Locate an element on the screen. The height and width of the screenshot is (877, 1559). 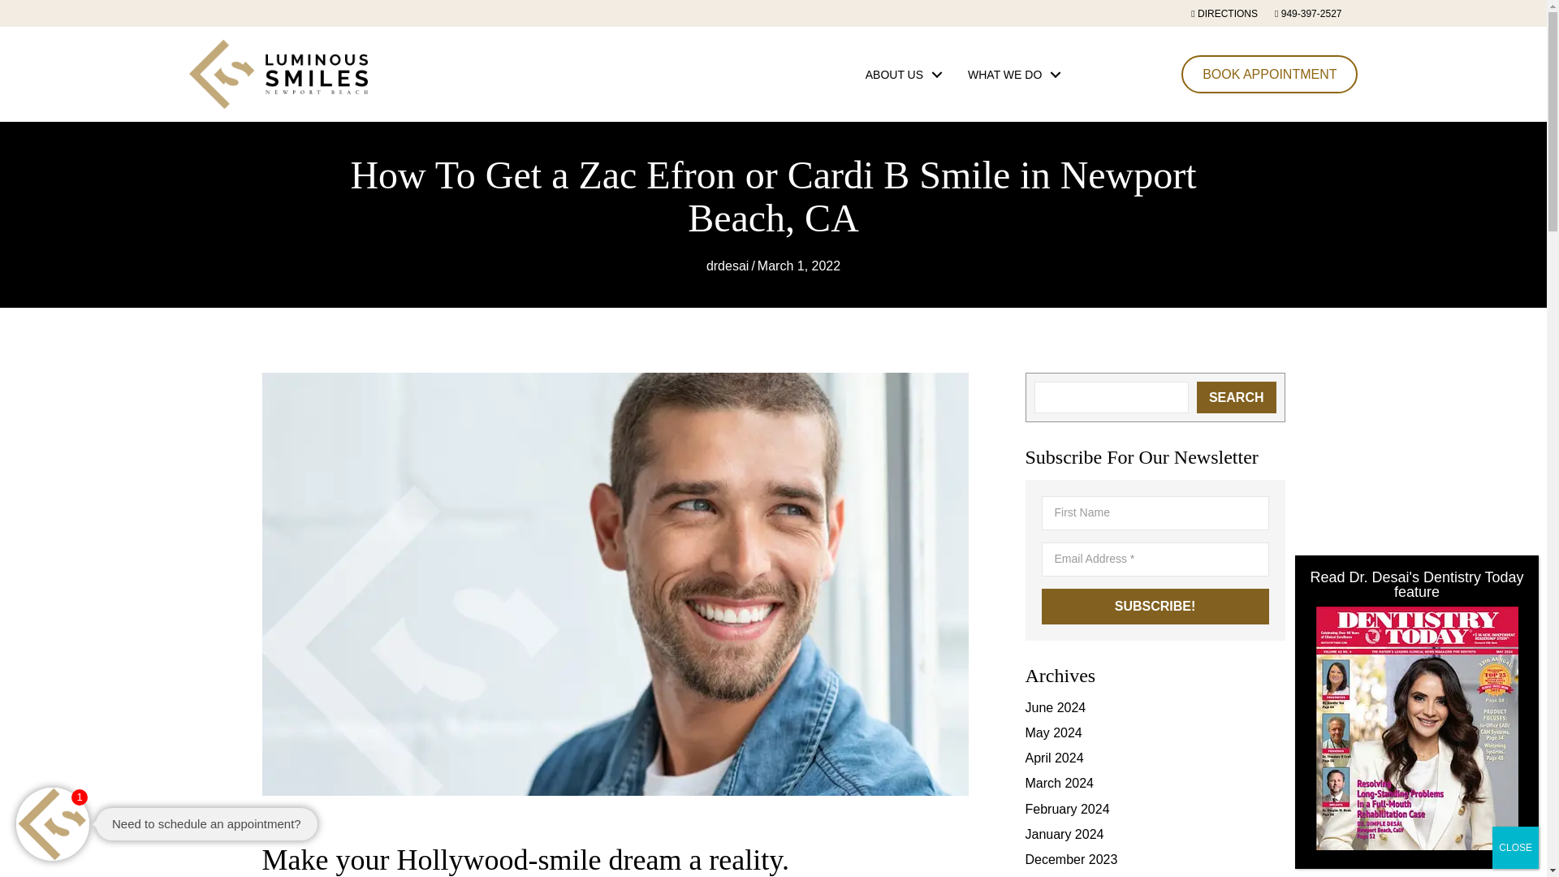
DIRECTIONS is located at coordinates (1232, 14).